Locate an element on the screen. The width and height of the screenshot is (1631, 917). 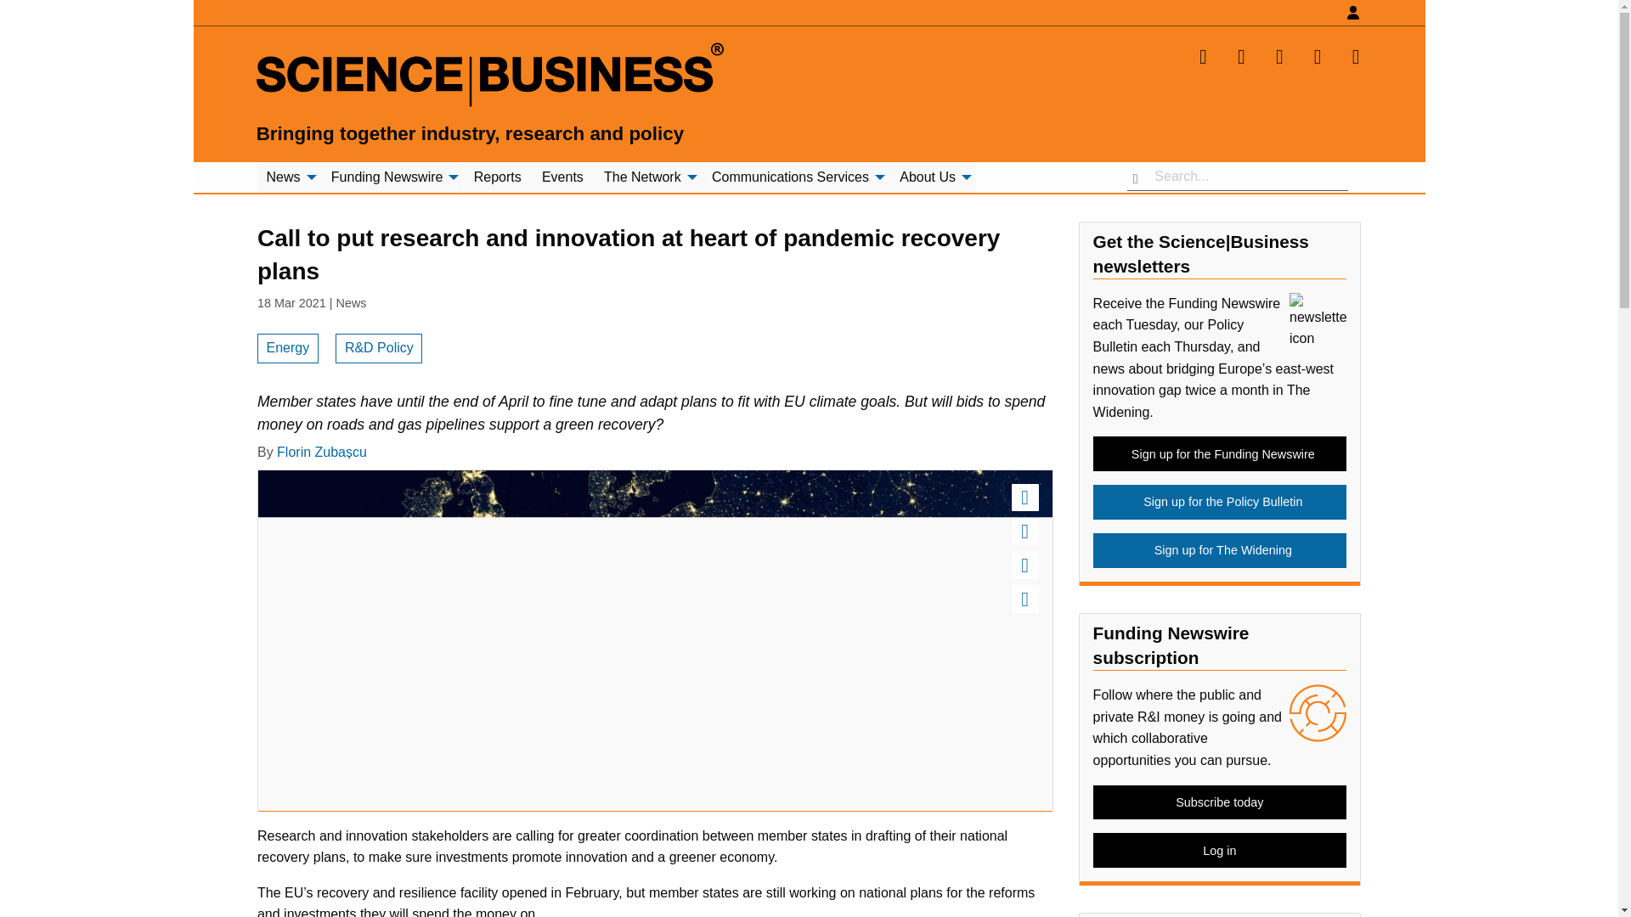
For the latest funding insights is located at coordinates (392, 177).